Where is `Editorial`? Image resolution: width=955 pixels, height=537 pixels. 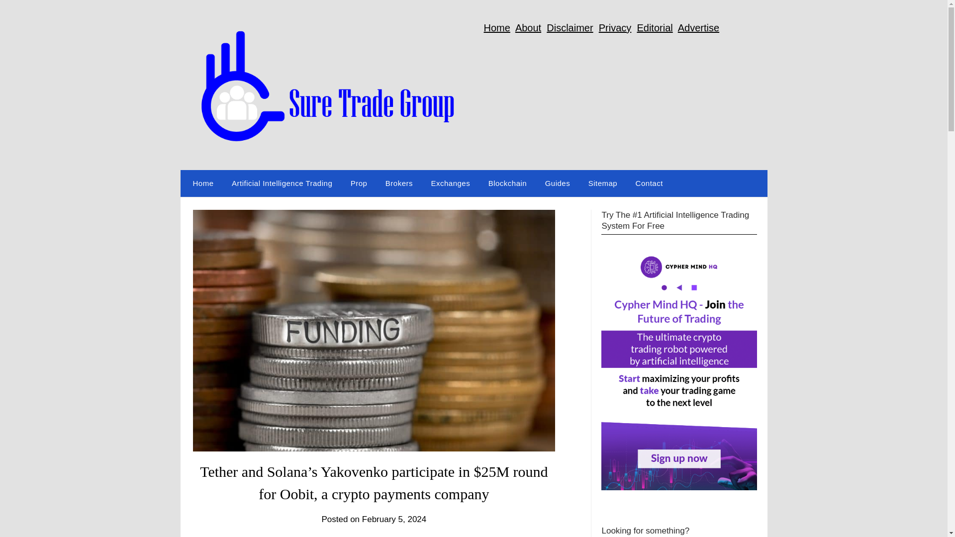
Editorial is located at coordinates (655, 28).